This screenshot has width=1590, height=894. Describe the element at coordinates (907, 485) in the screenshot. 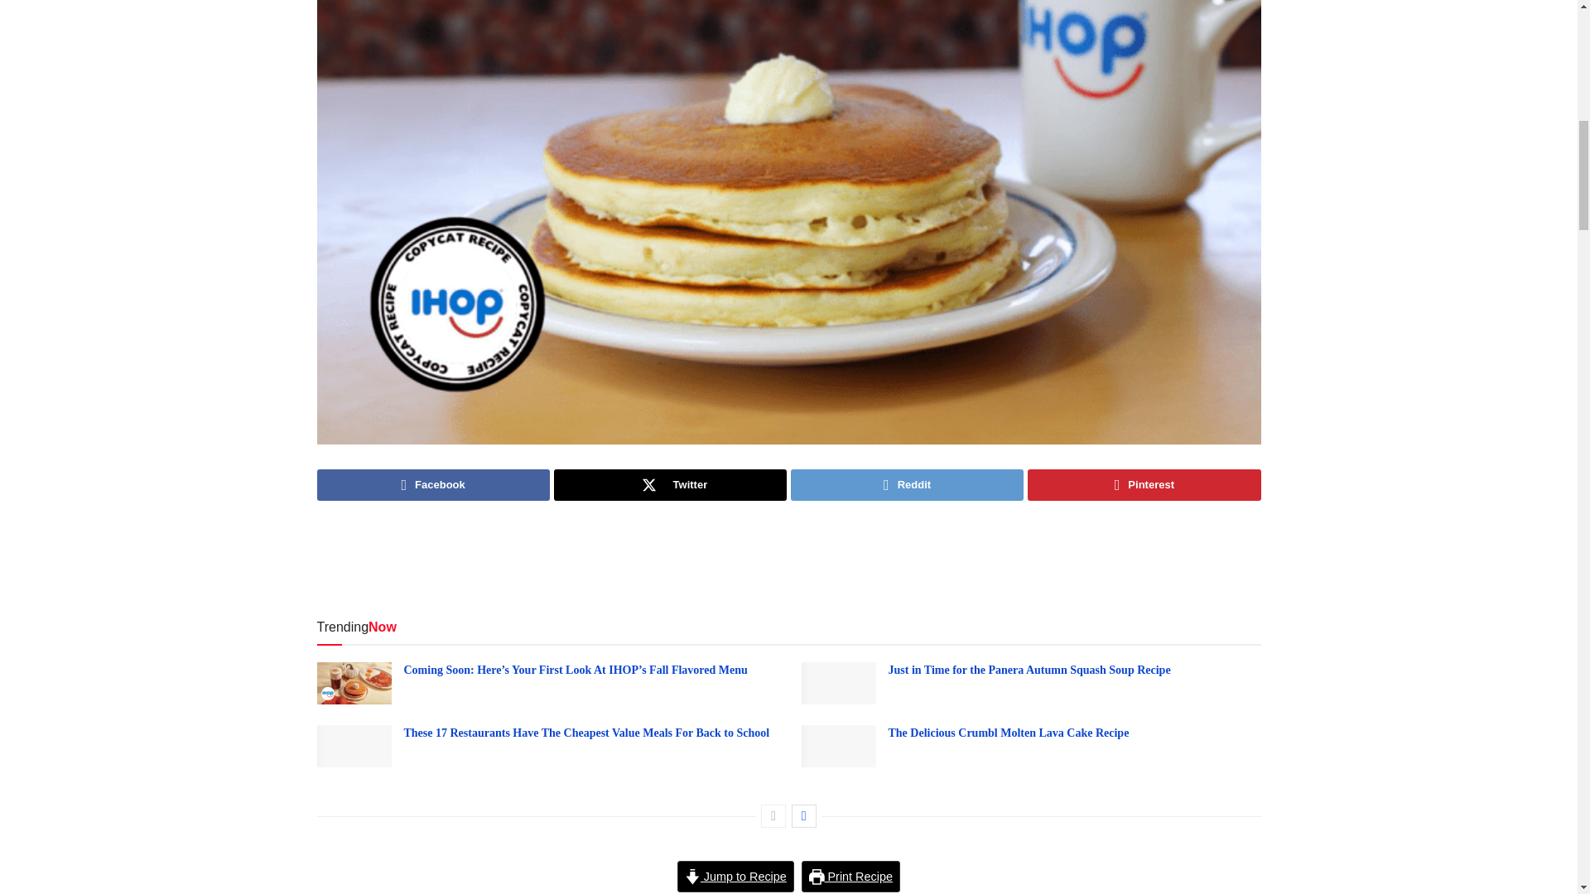

I see `Reddit` at that location.